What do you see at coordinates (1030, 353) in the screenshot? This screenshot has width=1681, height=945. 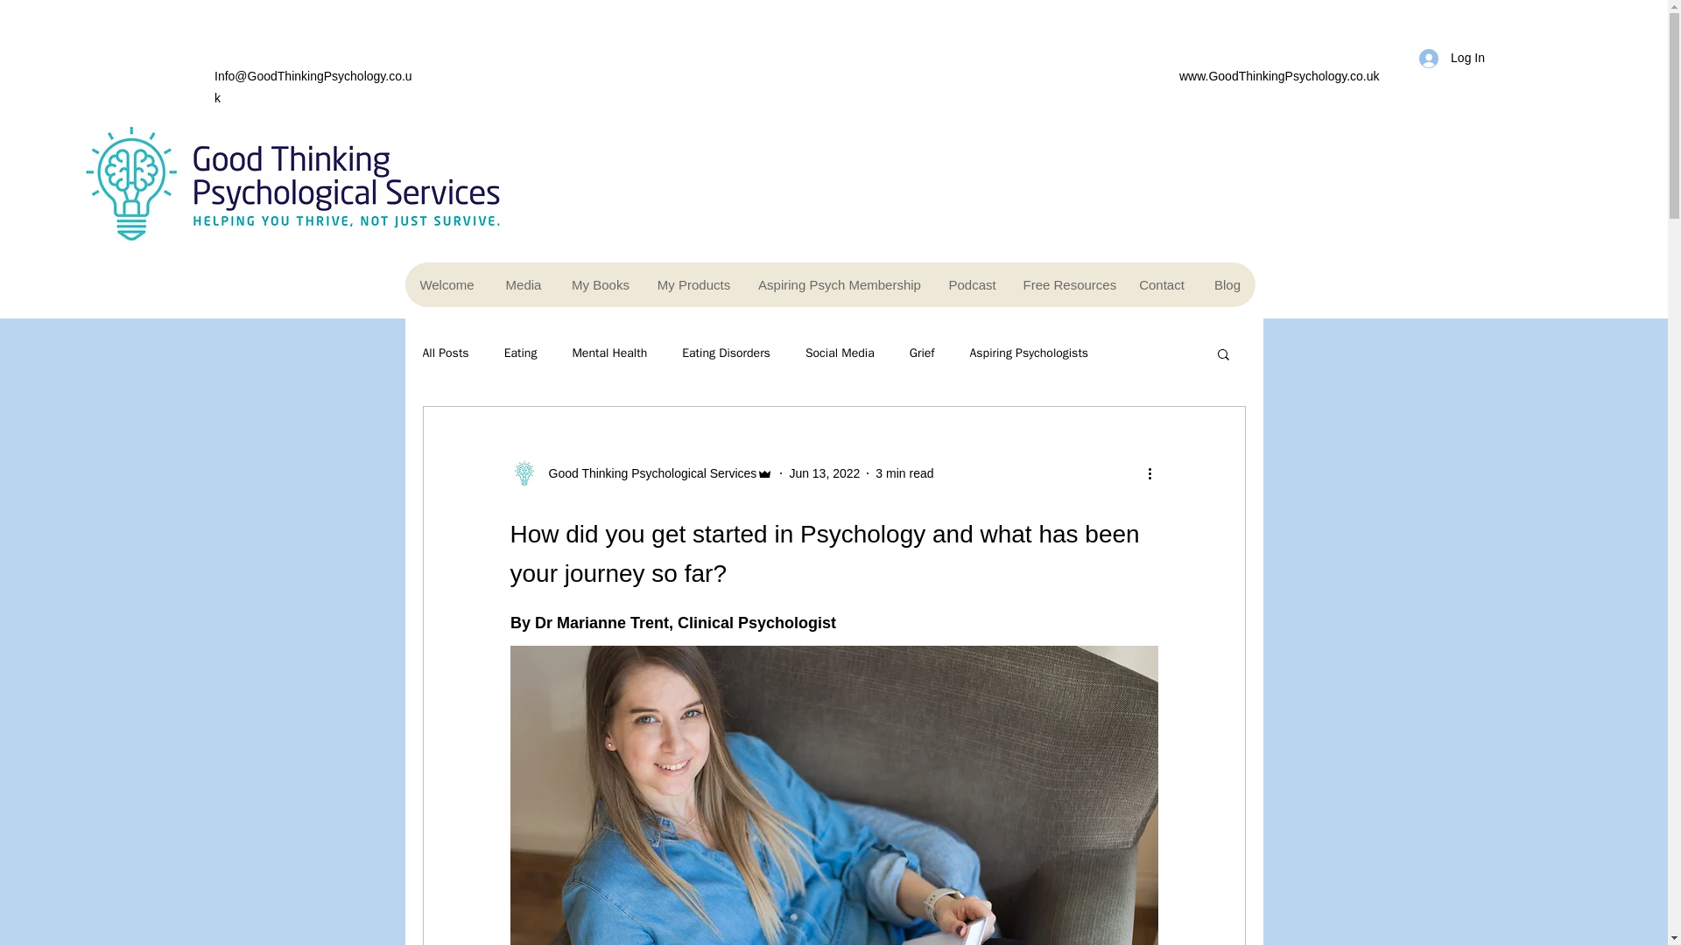 I see `Aspiring Psychologists` at bounding box center [1030, 353].